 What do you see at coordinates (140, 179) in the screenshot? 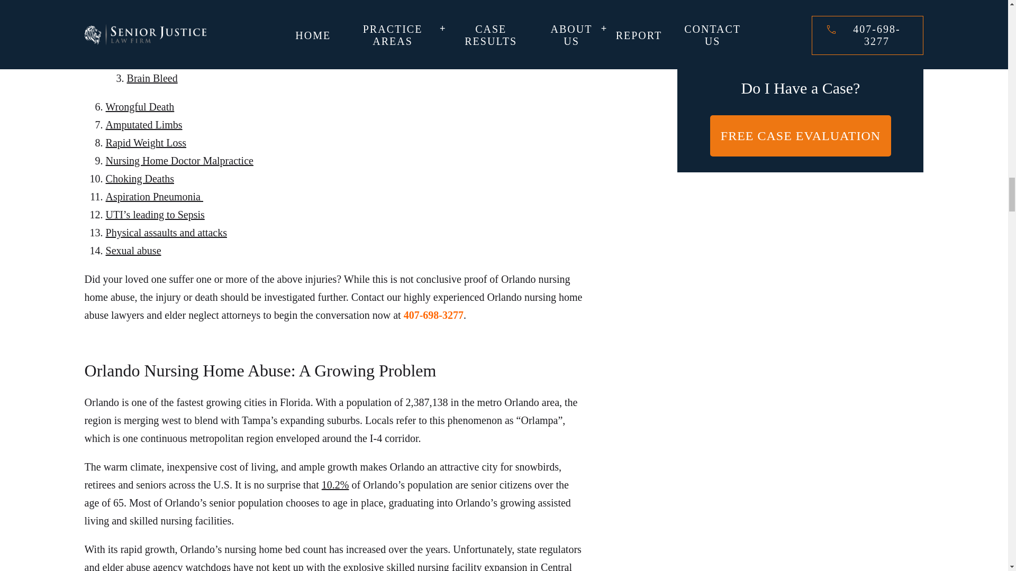
I see `Choking Deaths` at bounding box center [140, 179].